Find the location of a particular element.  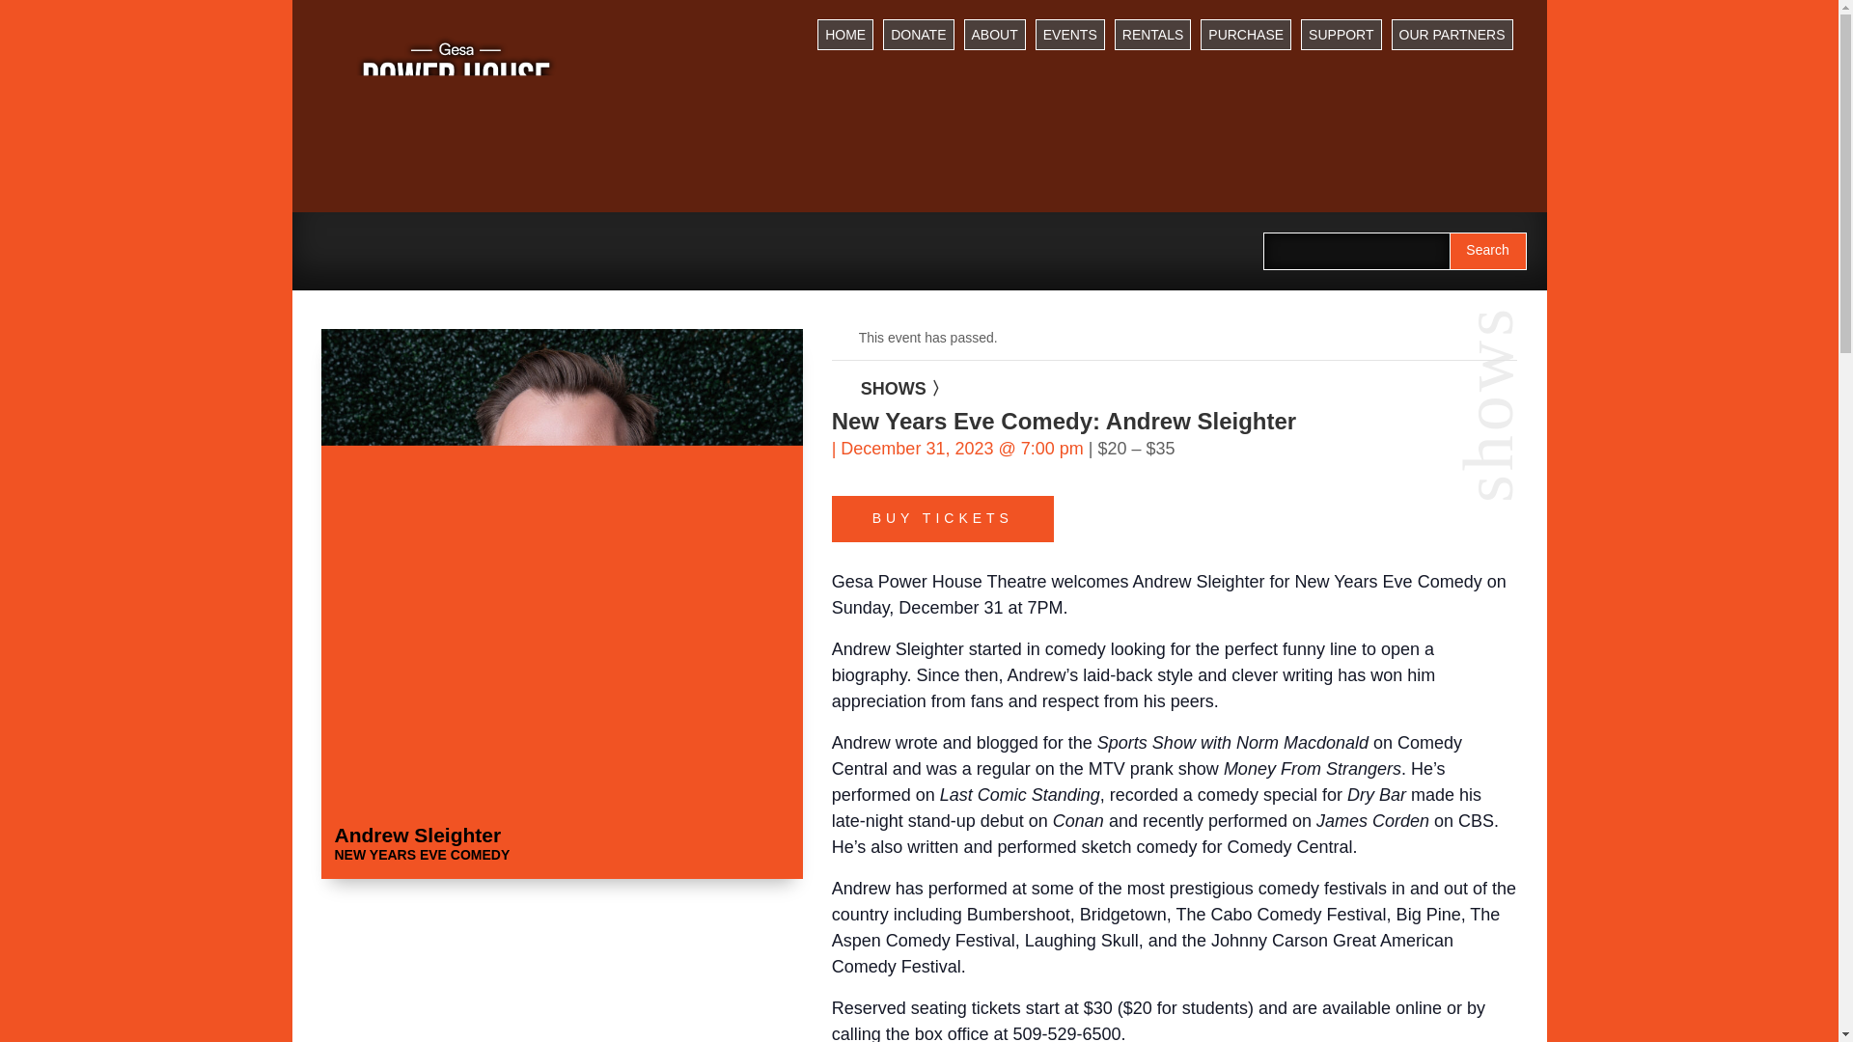

Donate is located at coordinates (919, 35).